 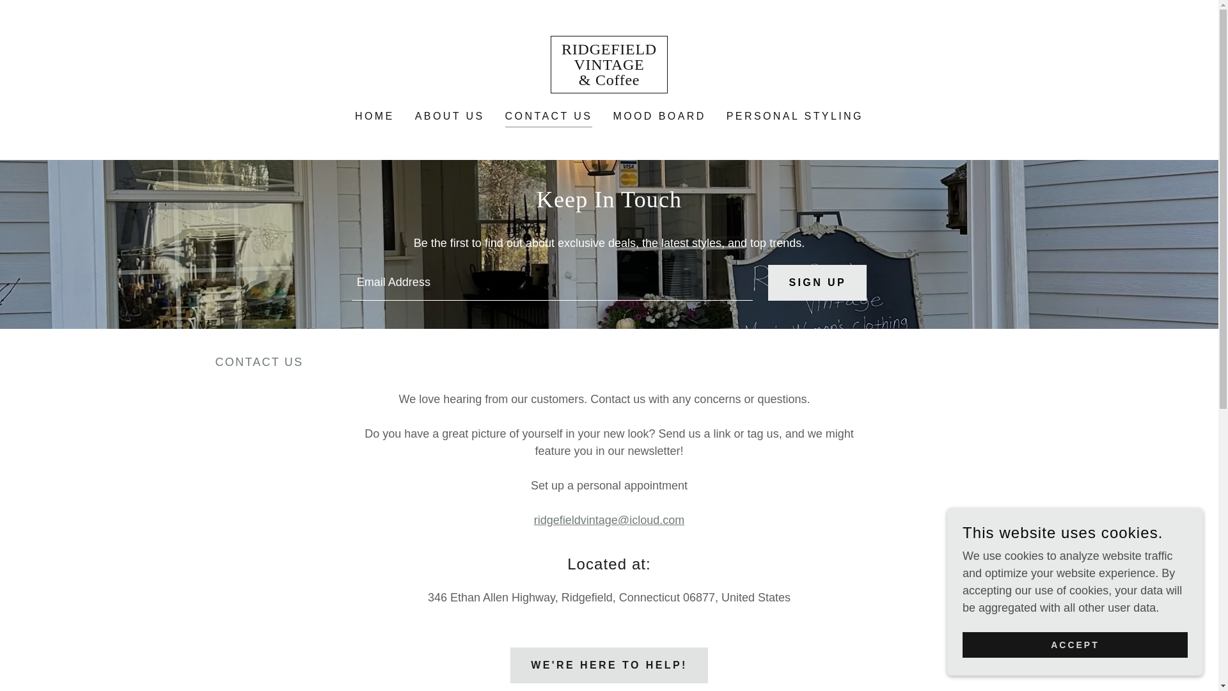 I want to click on ABOUT US, so click(x=450, y=116).